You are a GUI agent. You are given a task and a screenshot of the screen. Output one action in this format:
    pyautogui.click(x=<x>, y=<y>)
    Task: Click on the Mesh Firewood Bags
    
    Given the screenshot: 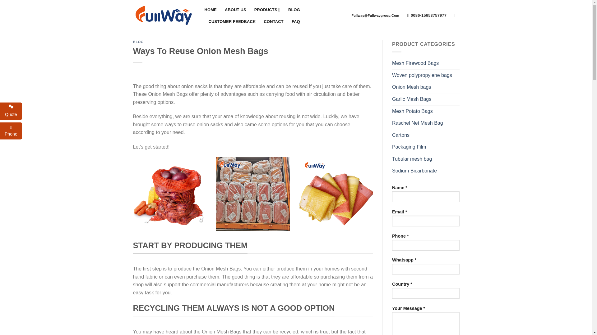 What is the action you would take?
    pyautogui.click(x=426, y=63)
    